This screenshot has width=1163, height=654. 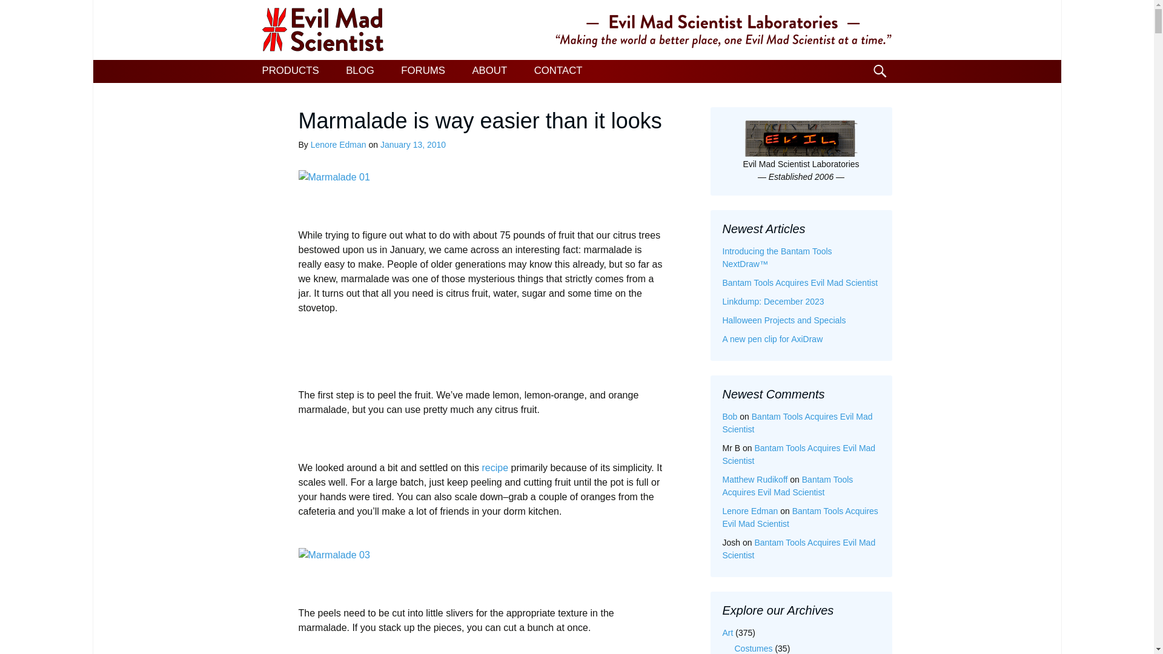 I want to click on Marmalade 03 by L. Marie, on Flickr, so click(x=333, y=555).